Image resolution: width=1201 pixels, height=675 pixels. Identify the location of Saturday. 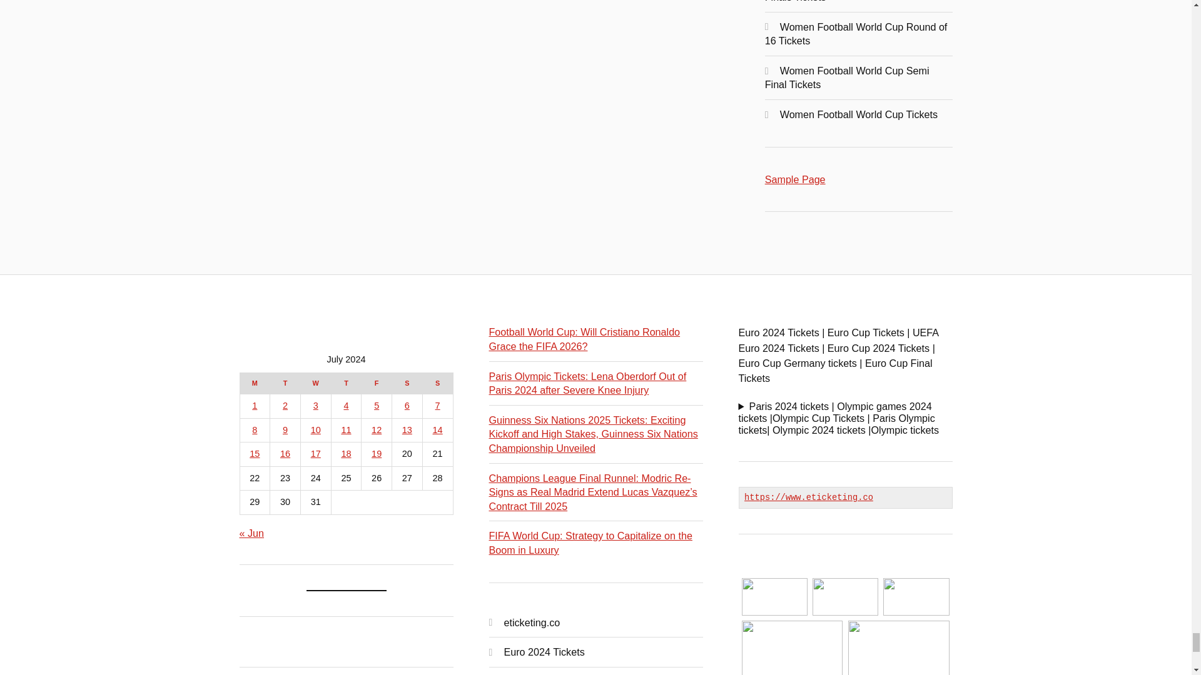
(407, 384).